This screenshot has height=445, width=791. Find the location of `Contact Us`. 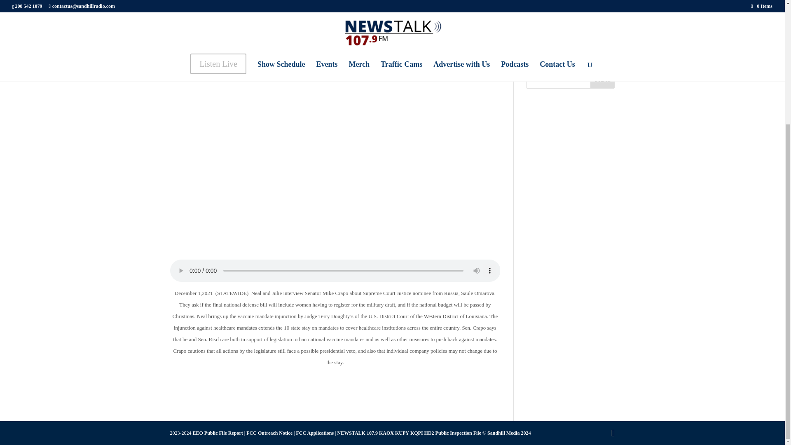

Contact Us is located at coordinates (544, 54).